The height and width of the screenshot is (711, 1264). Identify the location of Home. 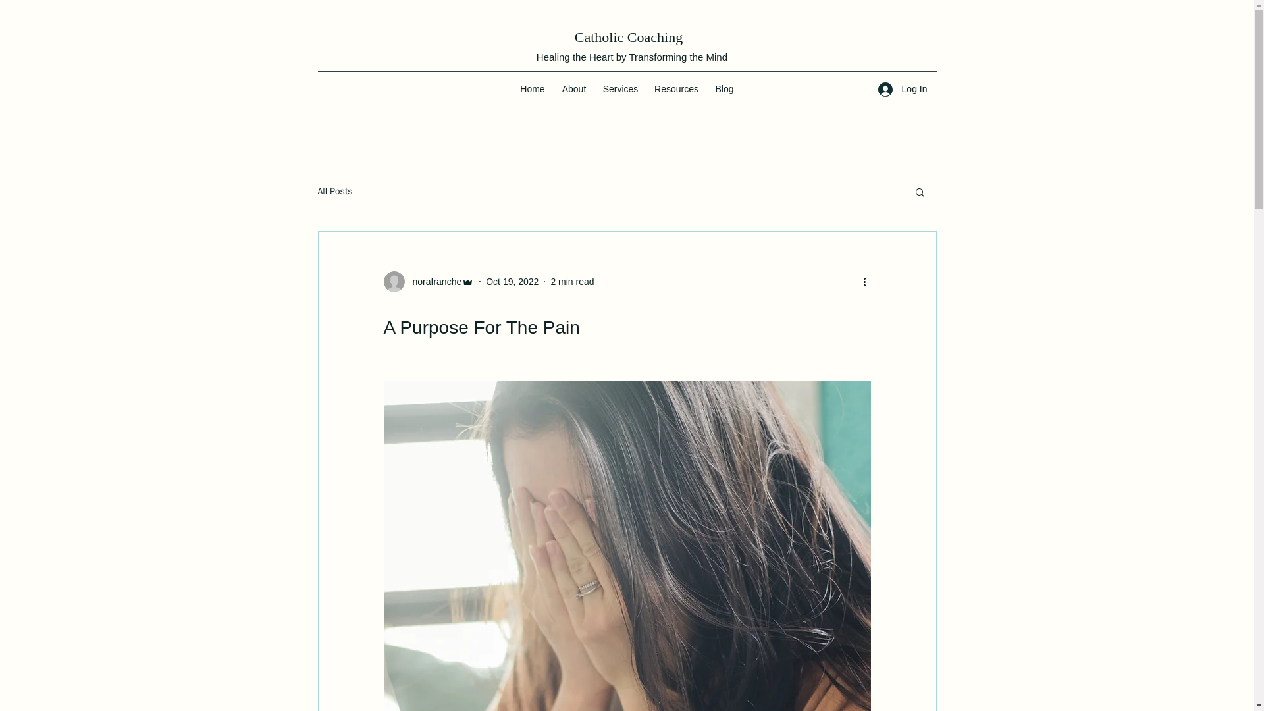
(532, 88).